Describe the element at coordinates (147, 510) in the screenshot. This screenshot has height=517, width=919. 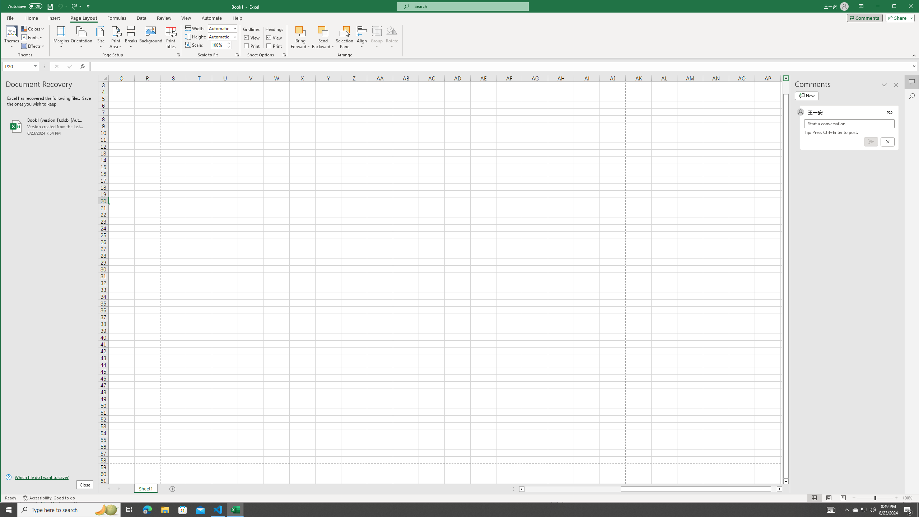
I see `Microsoft Edge` at that location.